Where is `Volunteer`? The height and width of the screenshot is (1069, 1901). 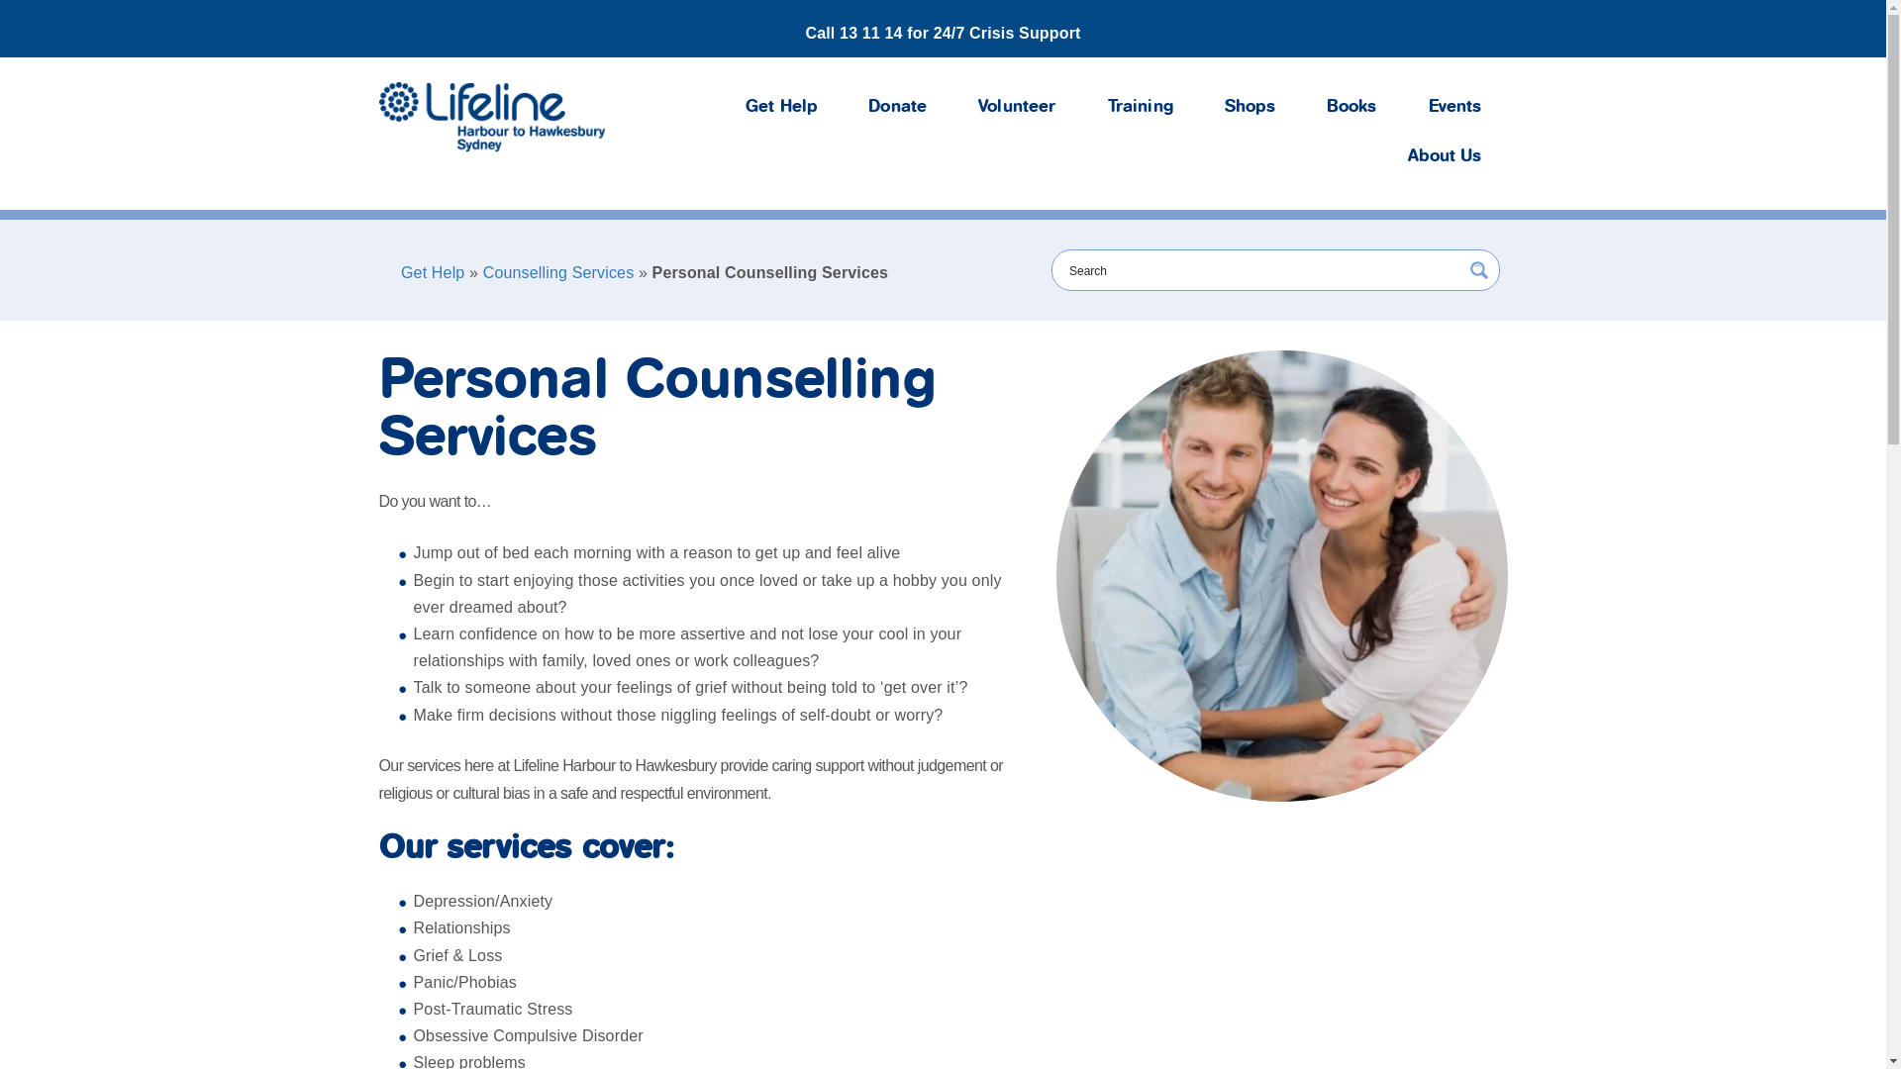
Volunteer is located at coordinates (1017, 107).